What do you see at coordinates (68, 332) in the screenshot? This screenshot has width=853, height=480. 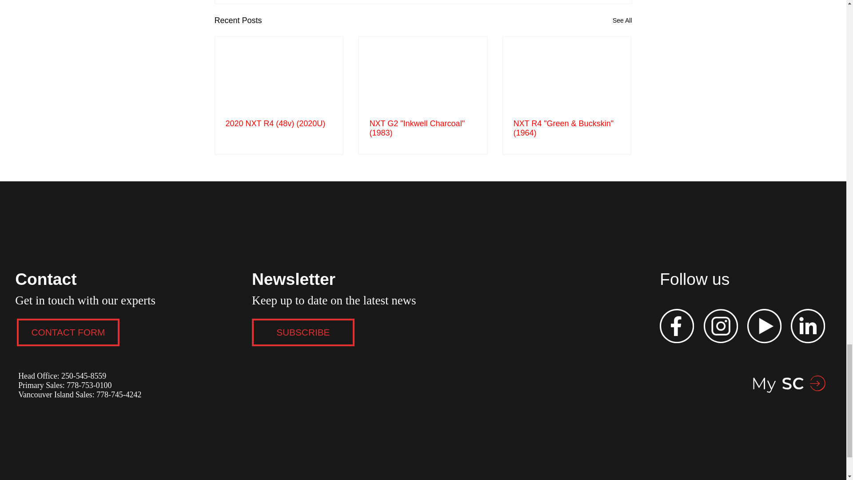 I see `CONTACT FORM` at bounding box center [68, 332].